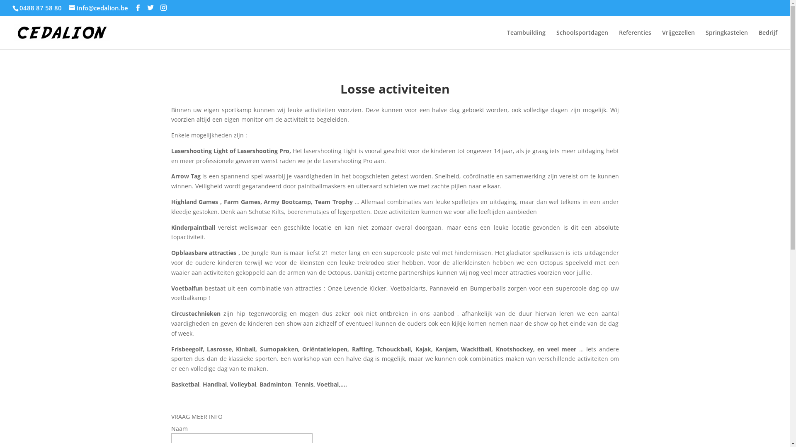 The width and height of the screenshot is (796, 447). Describe the element at coordinates (635, 40) in the screenshot. I see `Referenties` at that location.